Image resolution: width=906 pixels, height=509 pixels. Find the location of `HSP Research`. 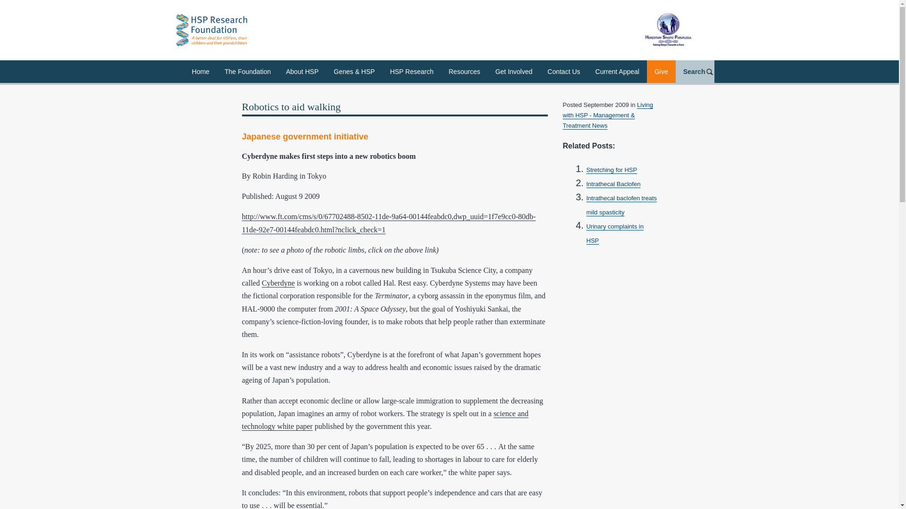

HSP Research is located at coordinates (411, 72).